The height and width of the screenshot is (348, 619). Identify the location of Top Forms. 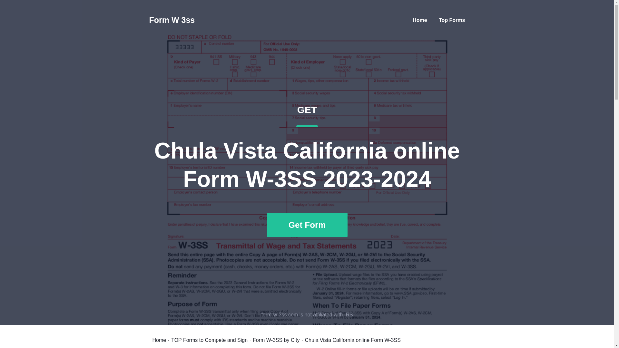
(452, 20).